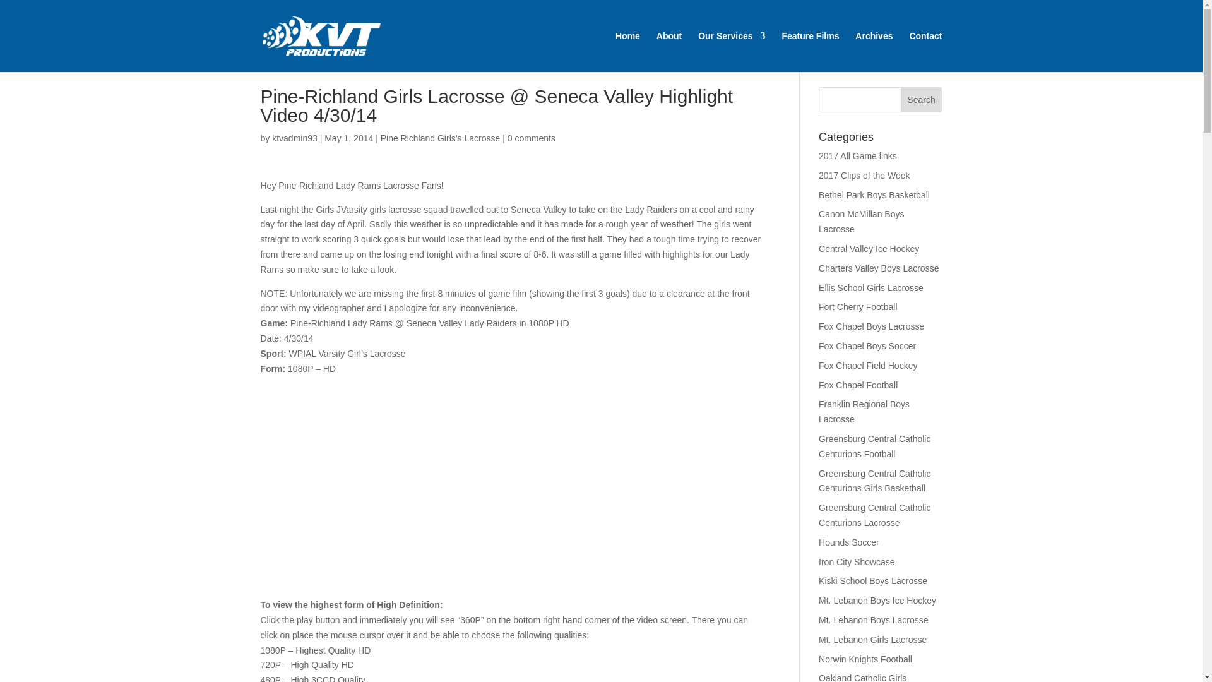  I want to click on Franklin Regional Boys Lacrosse, so click(864, 411).